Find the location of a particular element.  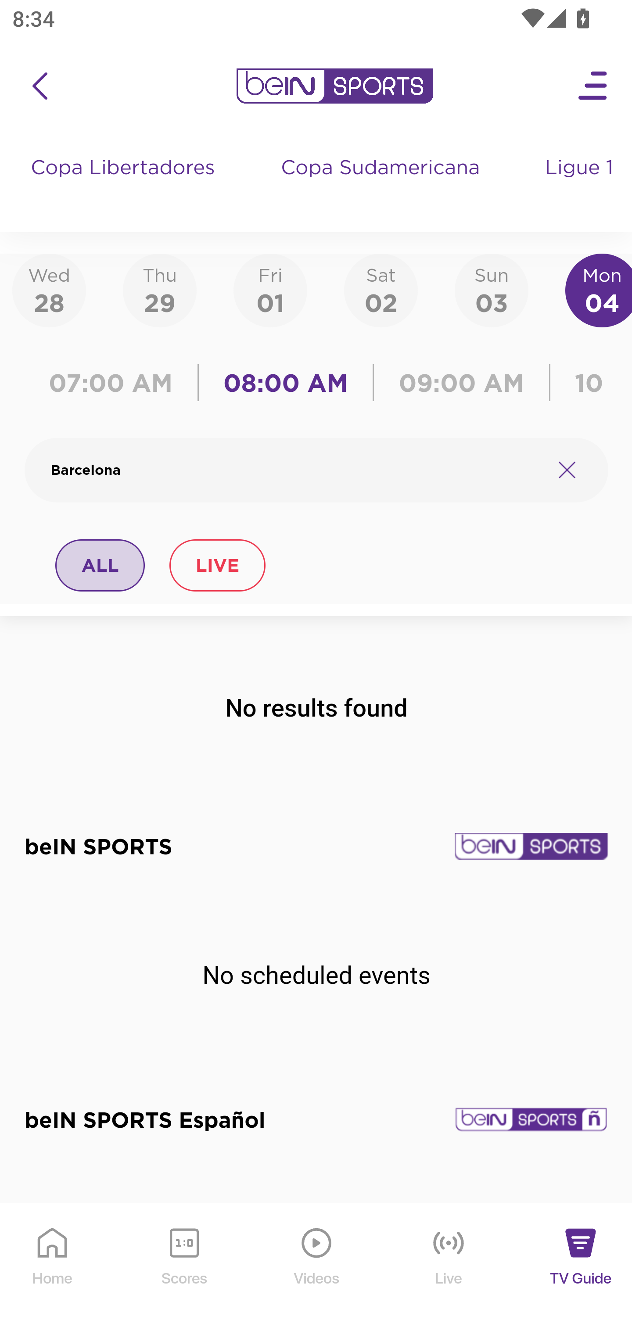

Sat02 is located at coordinates (381, 290).